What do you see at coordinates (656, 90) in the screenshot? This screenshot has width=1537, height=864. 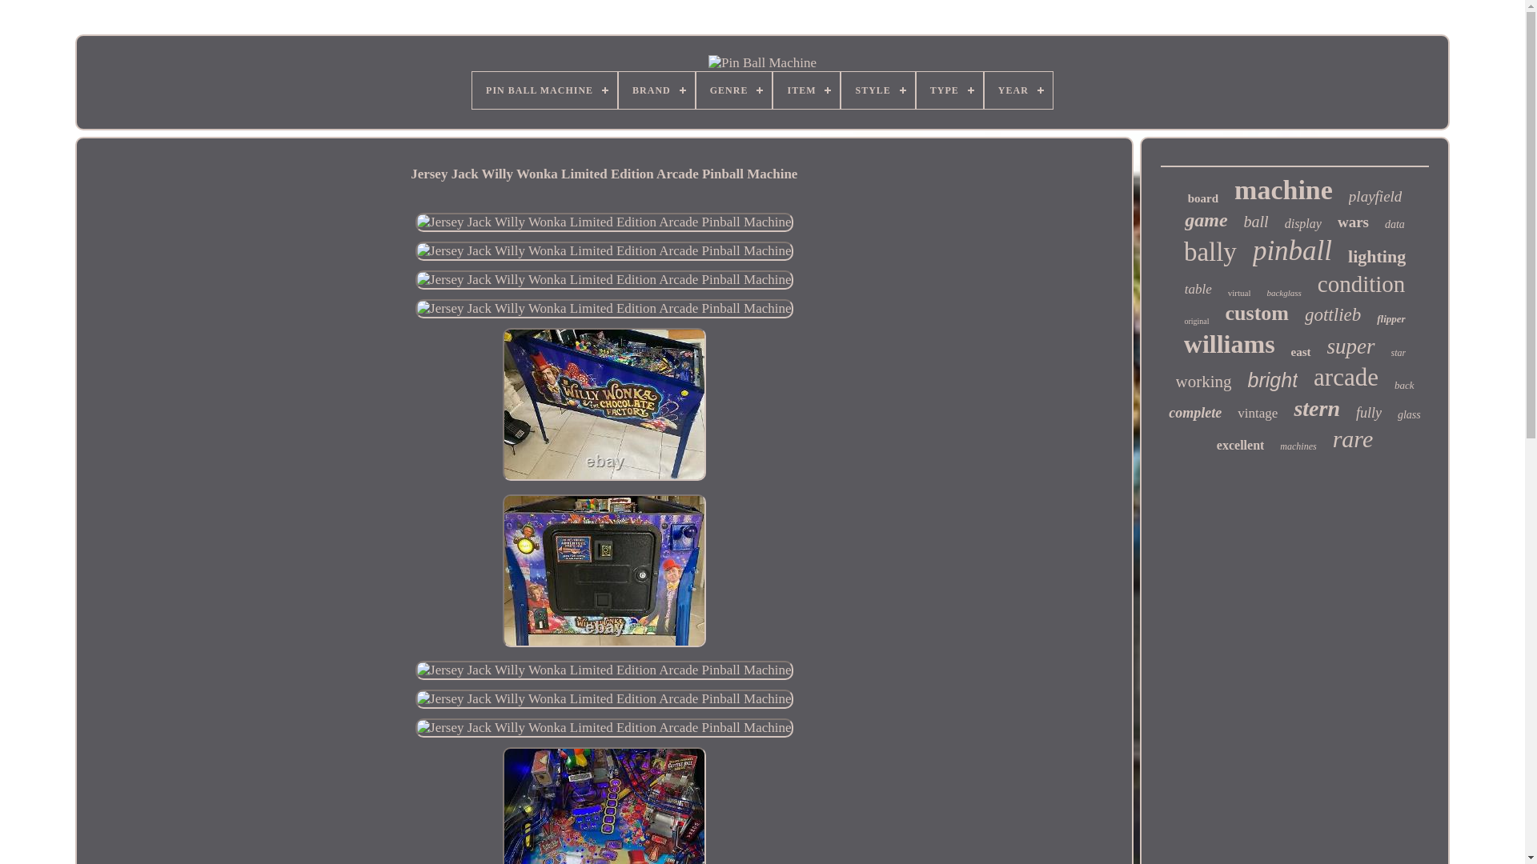 I see `BRAND` at bounding box center [656, 90].